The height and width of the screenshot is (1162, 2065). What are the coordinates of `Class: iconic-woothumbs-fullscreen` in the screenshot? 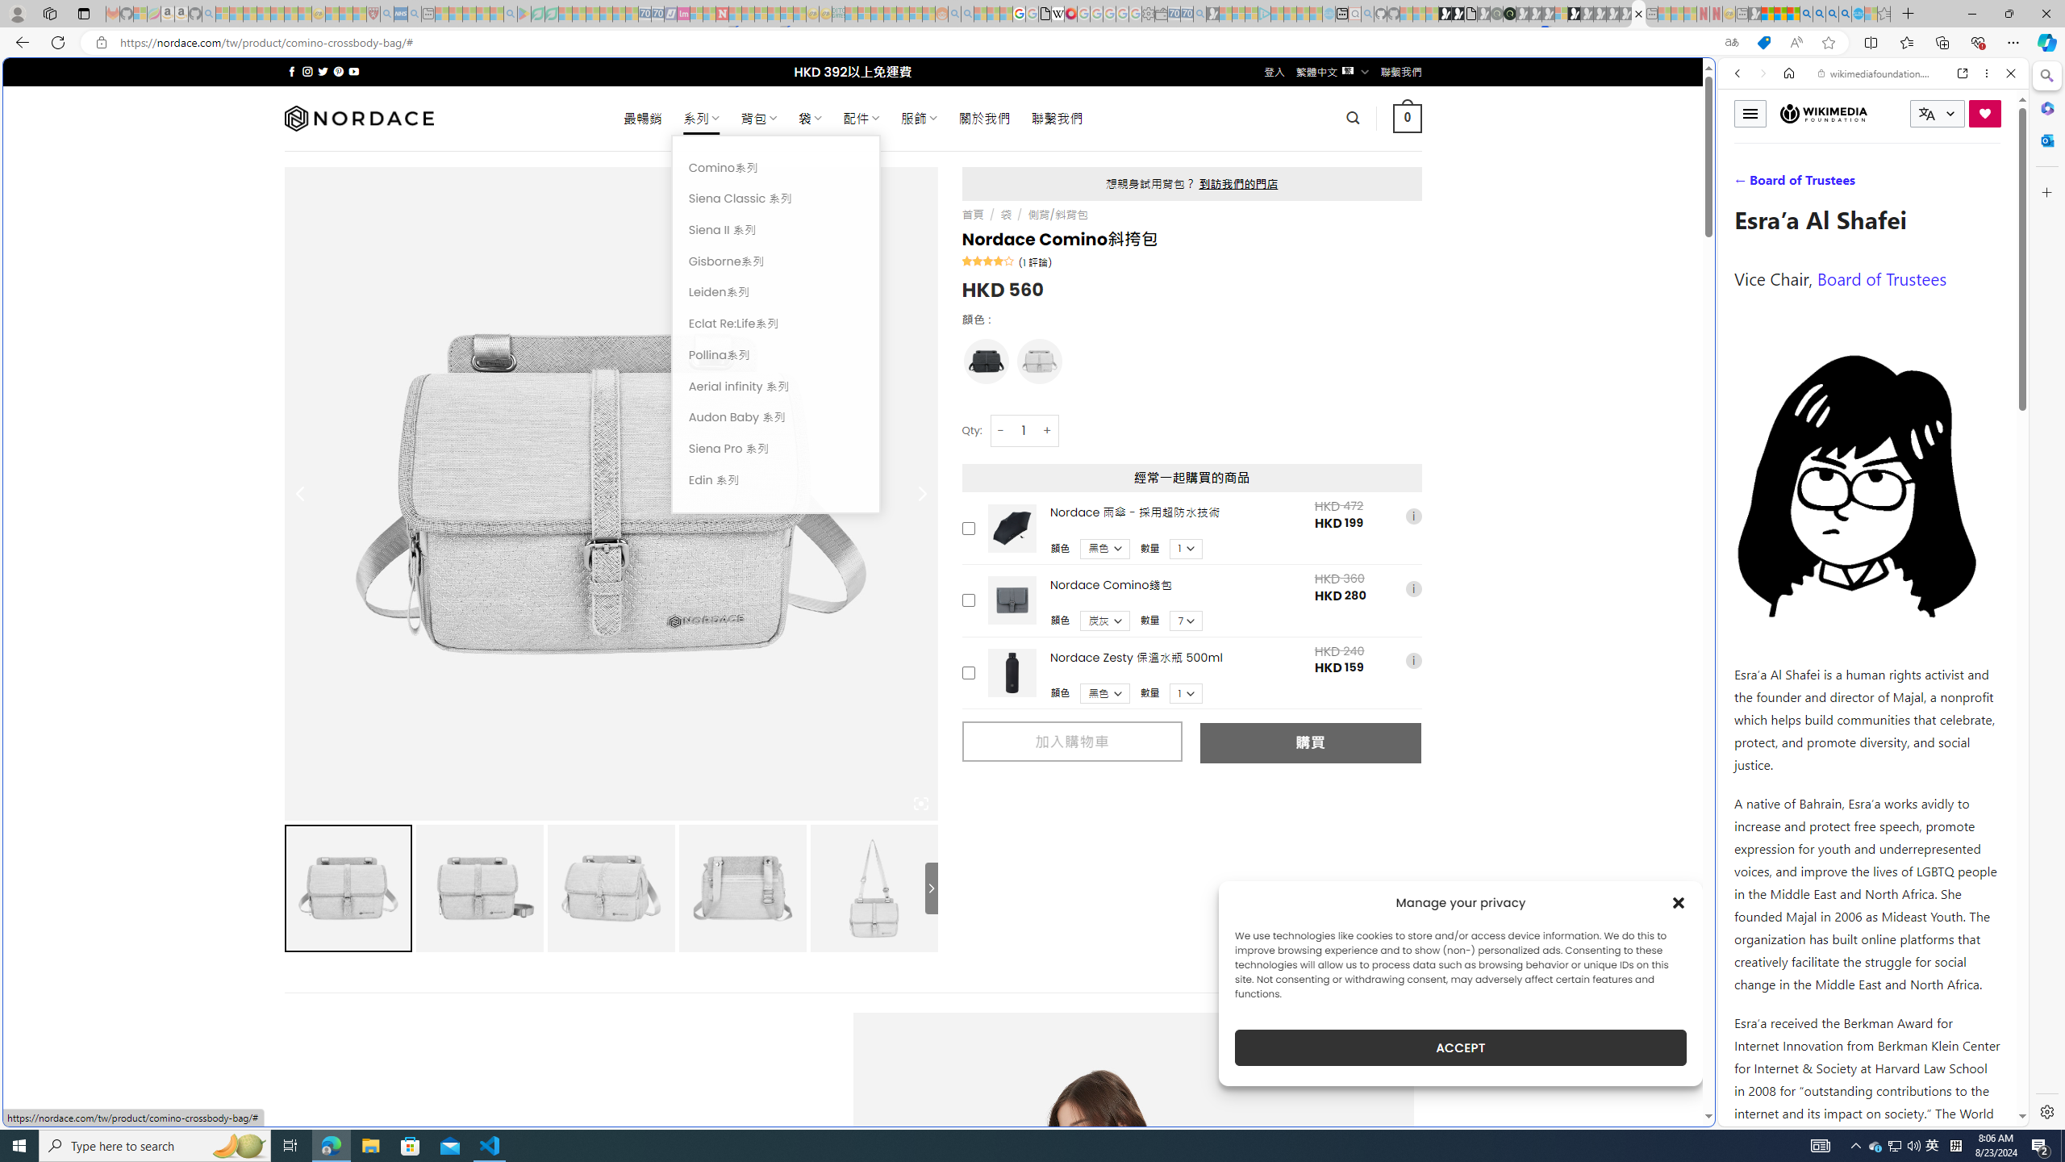 It's located at (921, 804).